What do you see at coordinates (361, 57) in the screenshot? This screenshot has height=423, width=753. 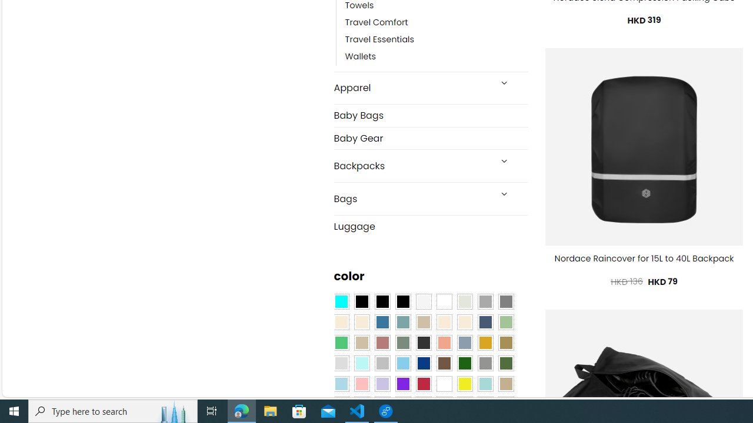 I see `Wallets` at bounding box center [361, 57].